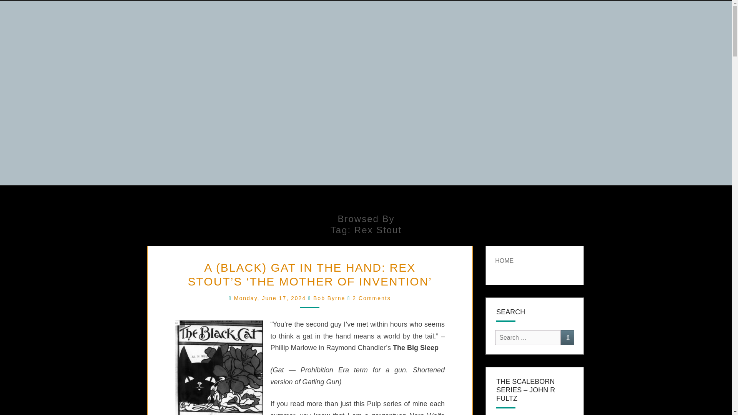 The height and width of the screenshot is (415, 738). I want to click on 6:30 am, so click(271, 298).